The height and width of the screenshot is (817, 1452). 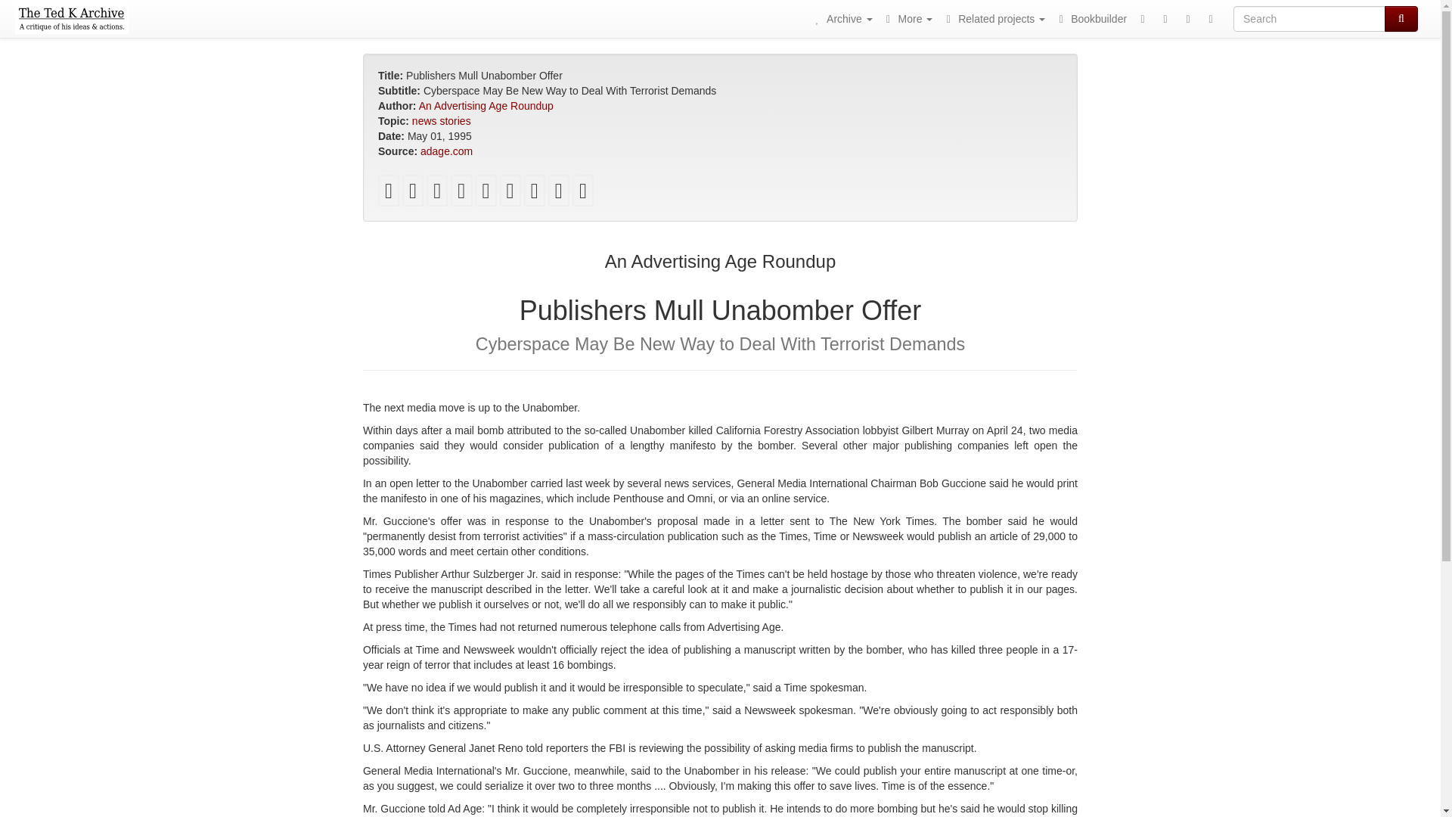 I want to click on The Ted K Archive, so click(x=71, y=18).